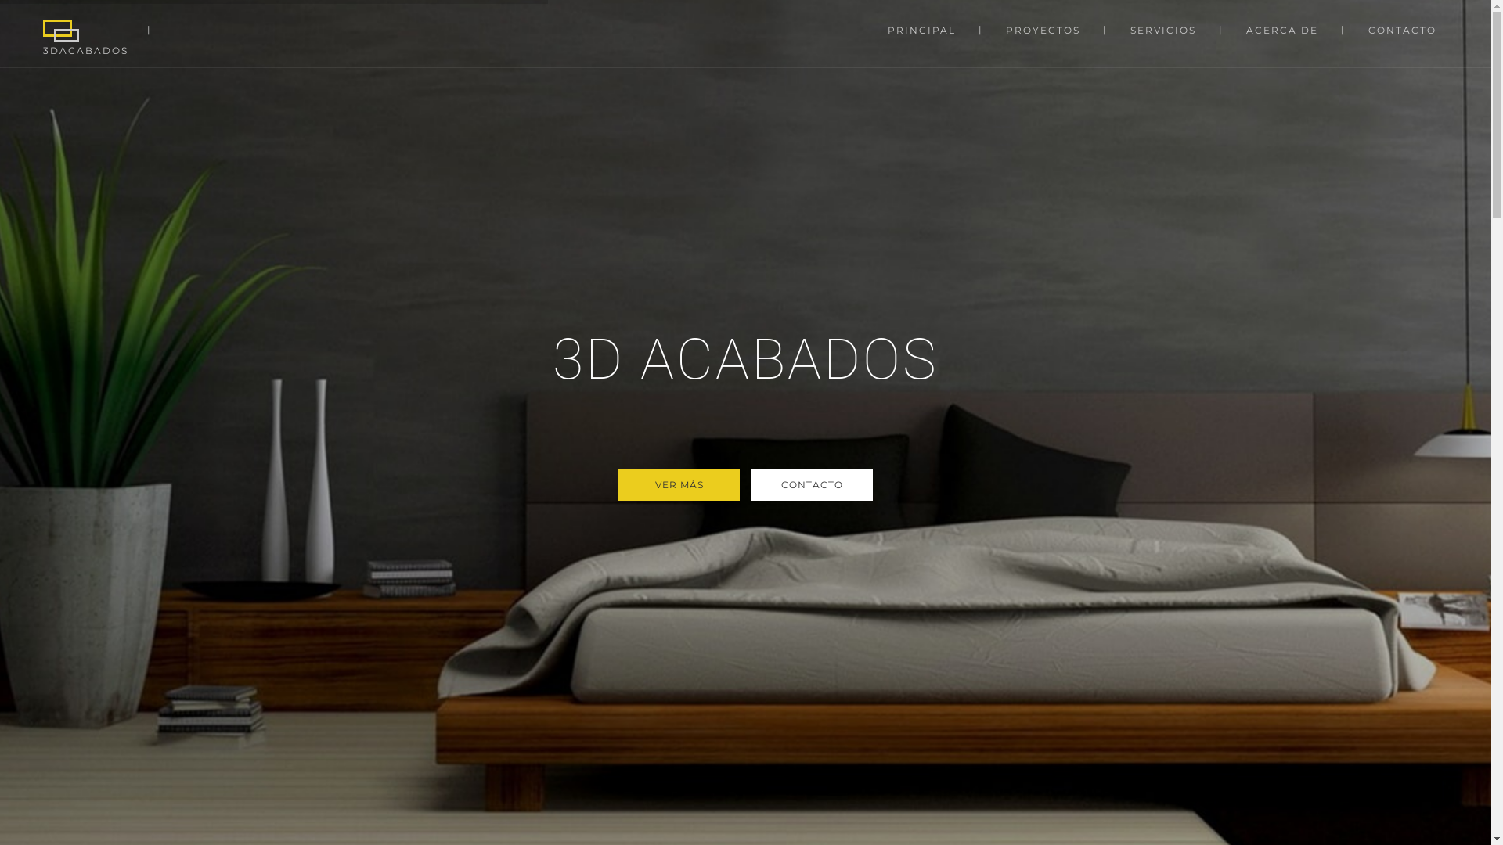  Describe the element at coordinates (922, 30) in the screenshot. I see `PRINCIPAL` at that location.